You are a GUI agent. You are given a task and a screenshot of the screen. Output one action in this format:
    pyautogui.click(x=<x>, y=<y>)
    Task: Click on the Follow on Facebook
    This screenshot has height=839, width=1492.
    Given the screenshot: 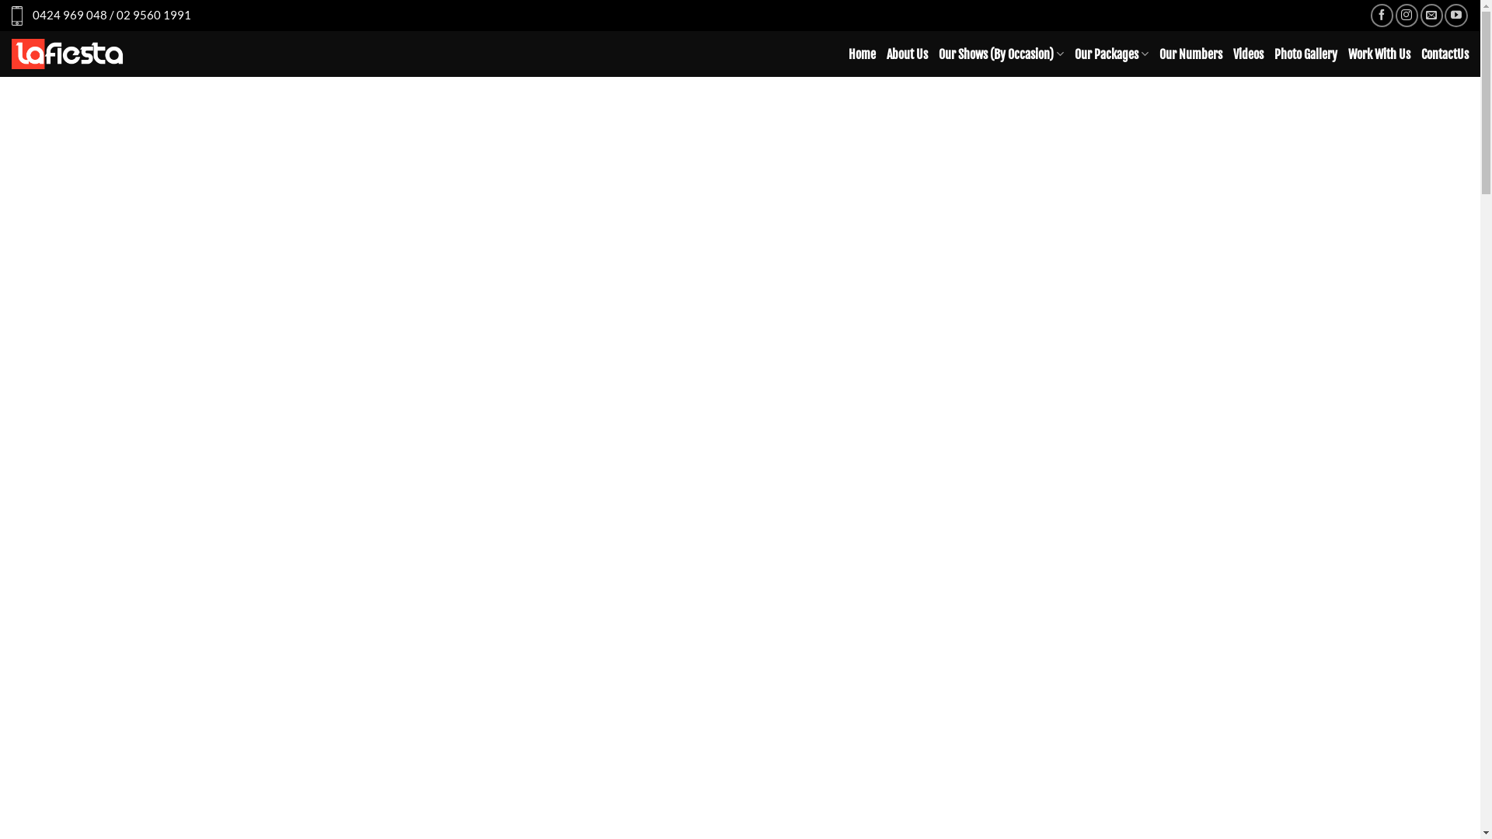 What is the action you would take?
    pyautogui.click(x=1382, y=16)
    